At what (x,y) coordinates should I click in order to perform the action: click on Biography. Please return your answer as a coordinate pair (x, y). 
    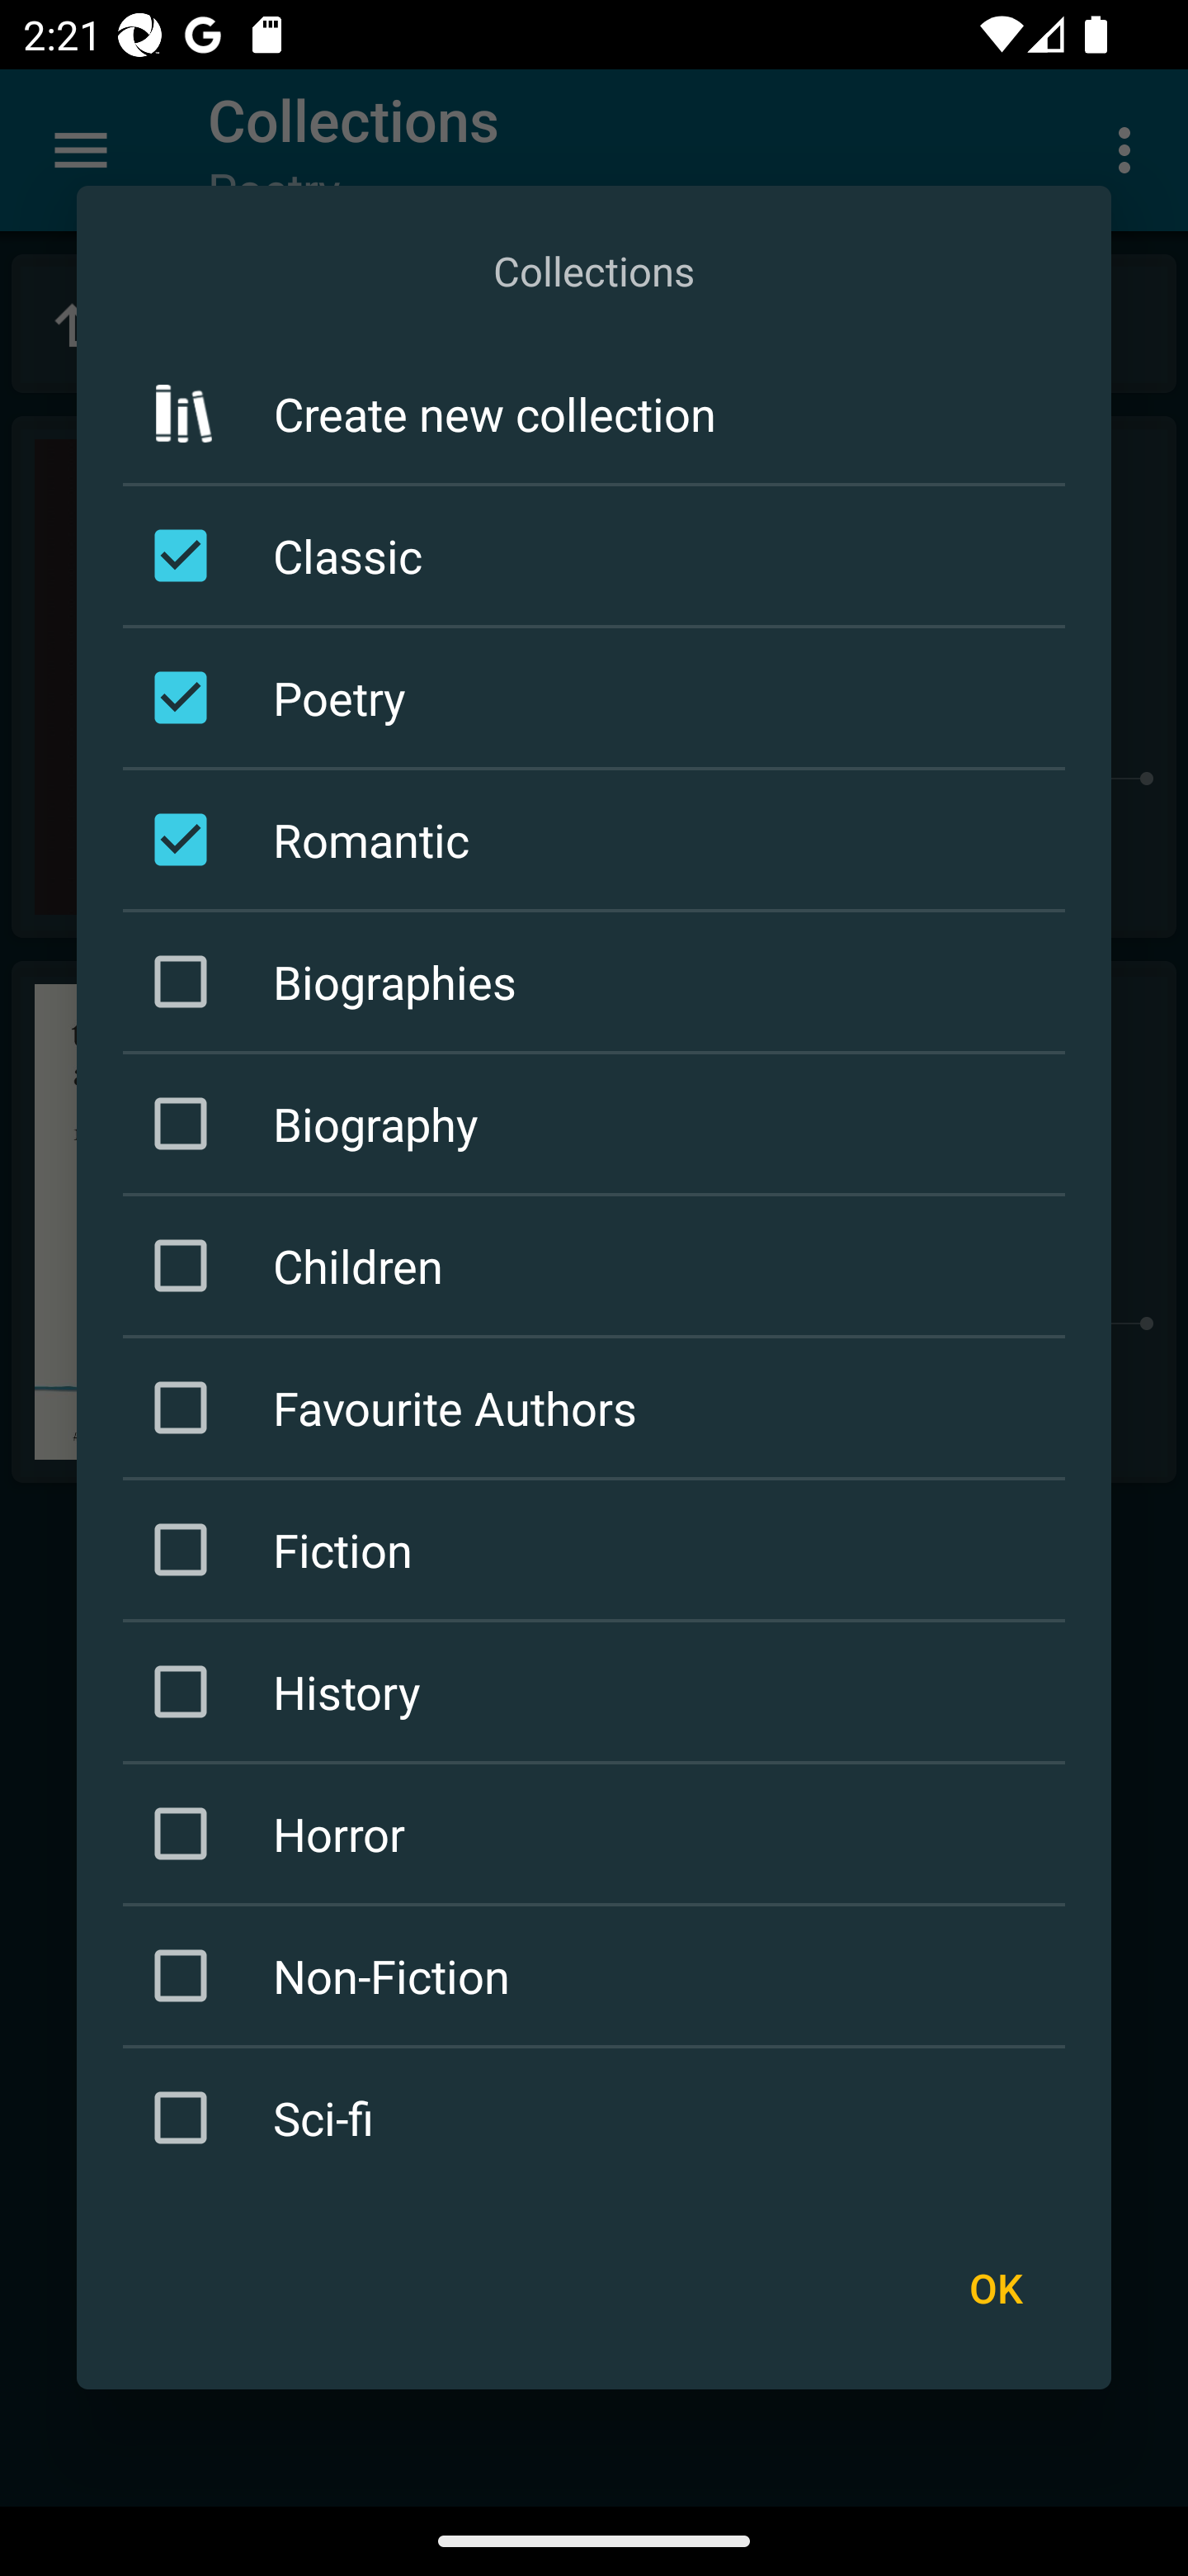
    Looking at the image, I should click on (599, 1123).